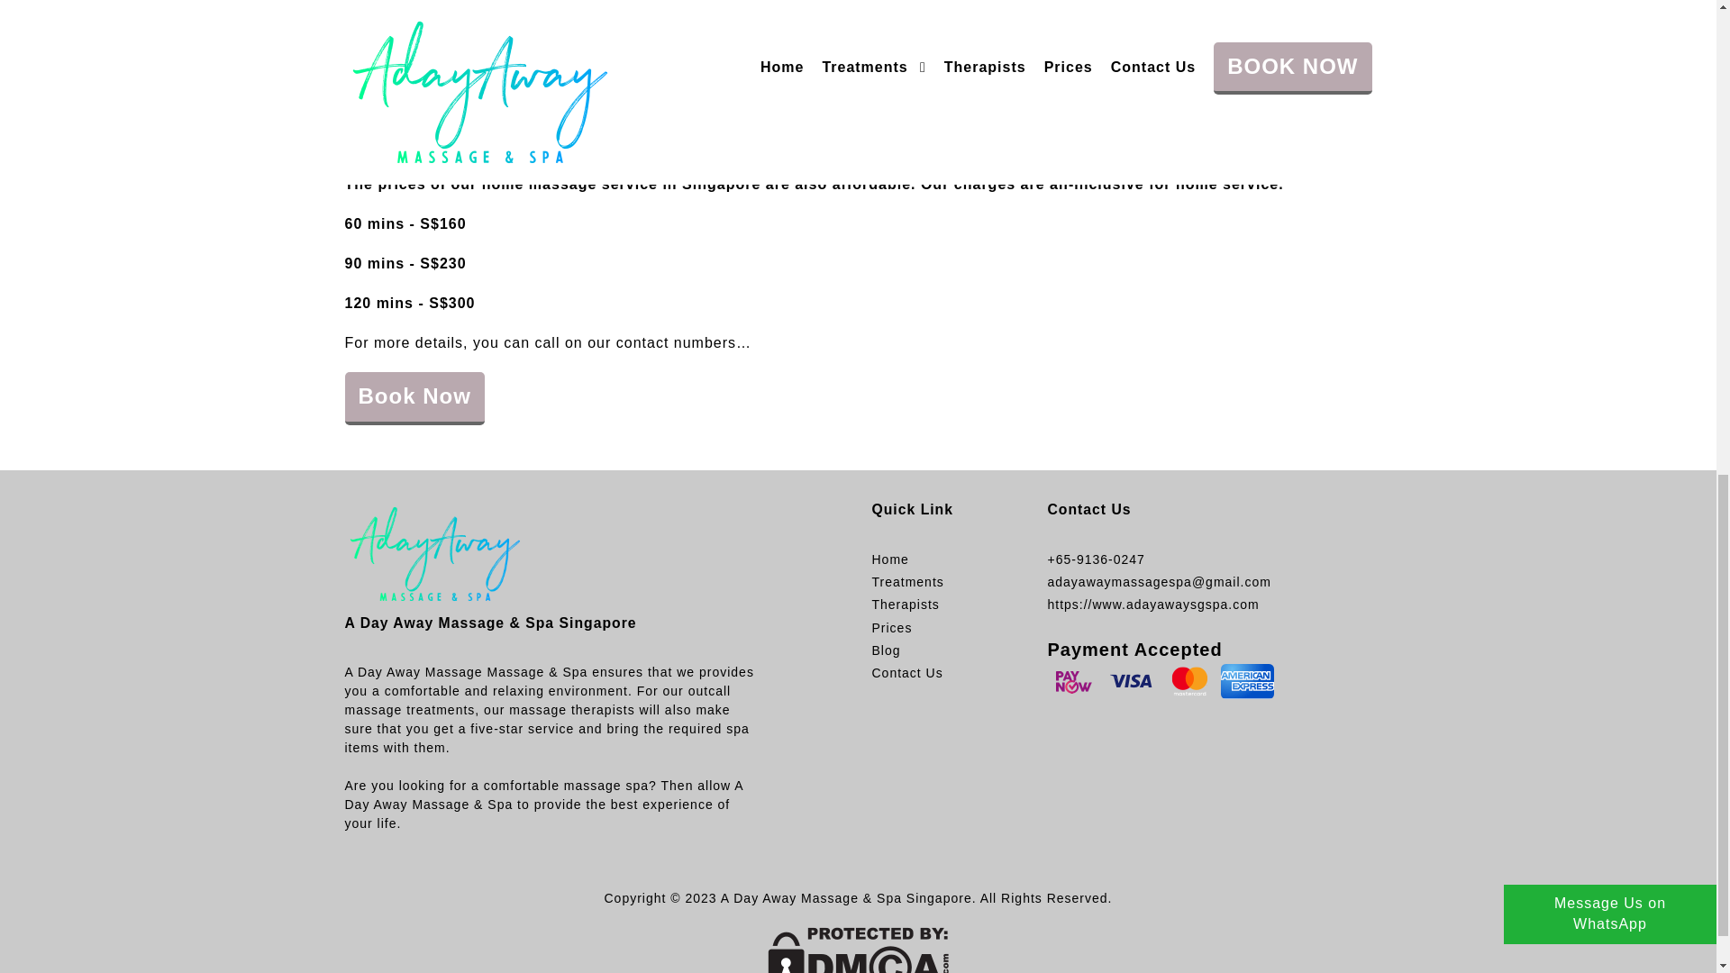 This screenshot has width=1730, height=973. Describe the element at coordinates (858, 950) in the screenshot. I see `DMCA.com Protection Status` at that location.